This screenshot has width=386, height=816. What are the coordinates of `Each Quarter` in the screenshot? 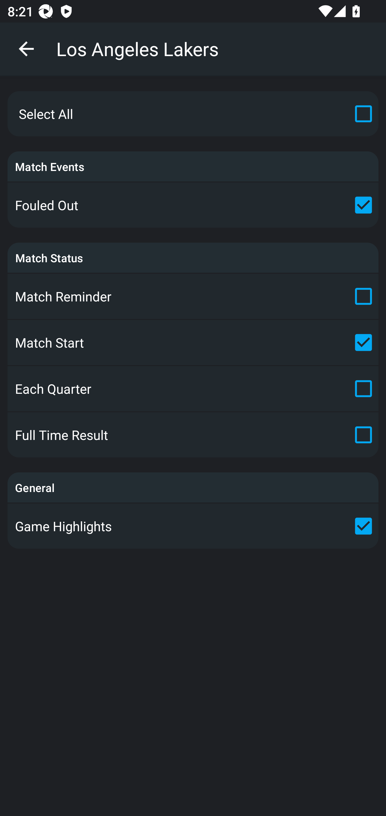 It's located at (193, 389).